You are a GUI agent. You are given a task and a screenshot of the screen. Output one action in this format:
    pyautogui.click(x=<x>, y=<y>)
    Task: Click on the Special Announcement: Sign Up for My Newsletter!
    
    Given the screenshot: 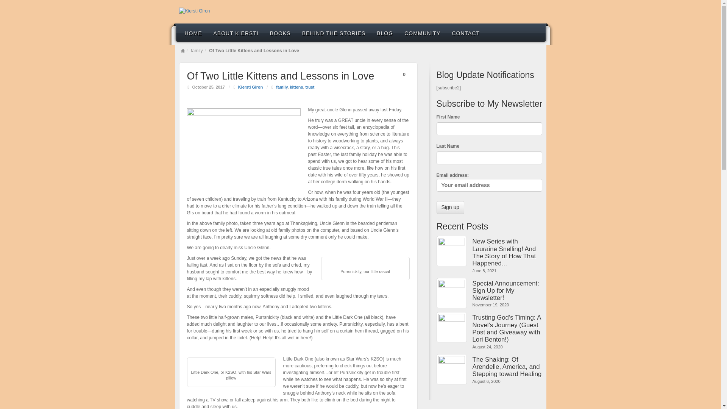 What is the action you would take?
    pyautogui.click(x=507, y=291)
    